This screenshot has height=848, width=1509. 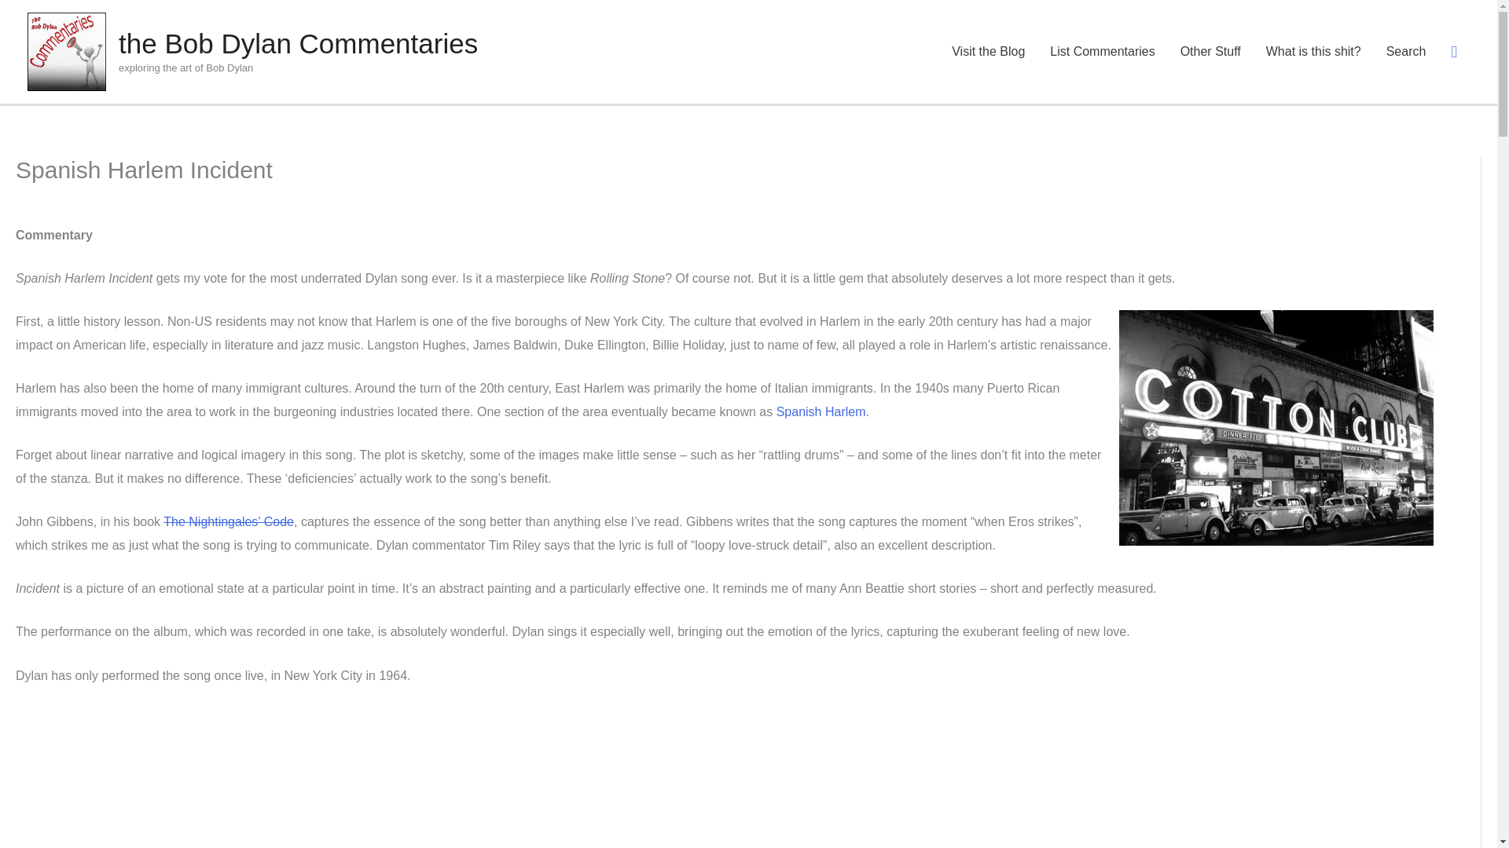 What do you see at coordinates (228, 492) in the screenshot?
I see `The Nightingale's Code` at bounding box center [228, 492].